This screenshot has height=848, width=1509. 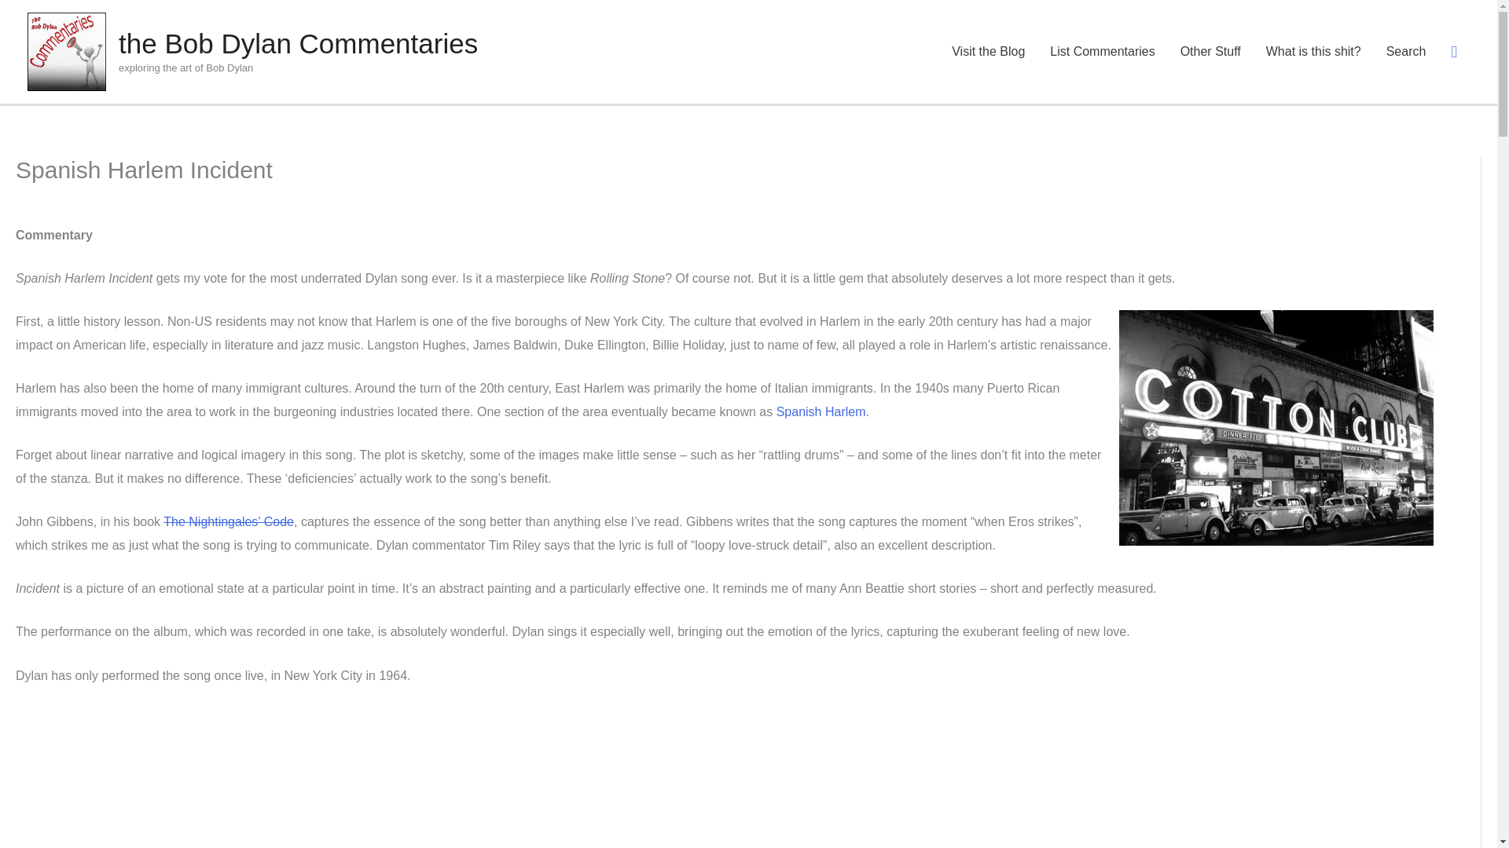 What do you see at coordinates (228, 492) in the screenshot?
I see `The Nightingale's Code` at bounding box center [228, 492].